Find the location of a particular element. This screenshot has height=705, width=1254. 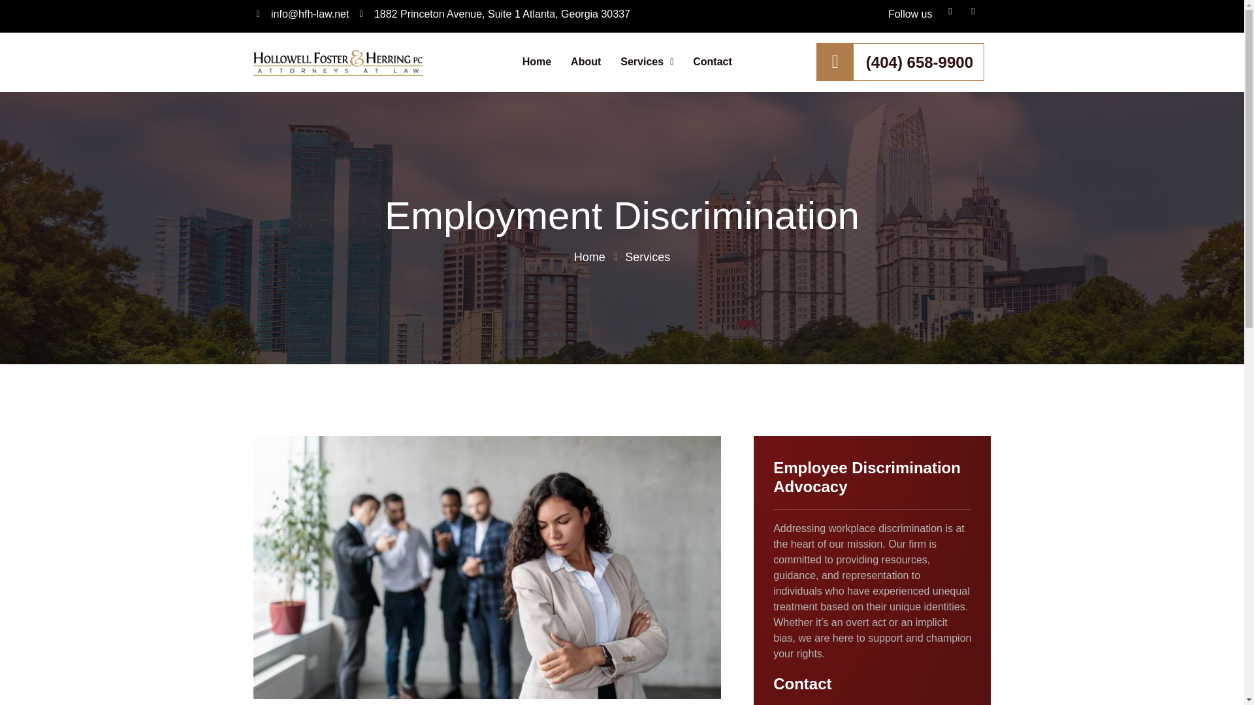

Contact is located at coordinates (713, 61).